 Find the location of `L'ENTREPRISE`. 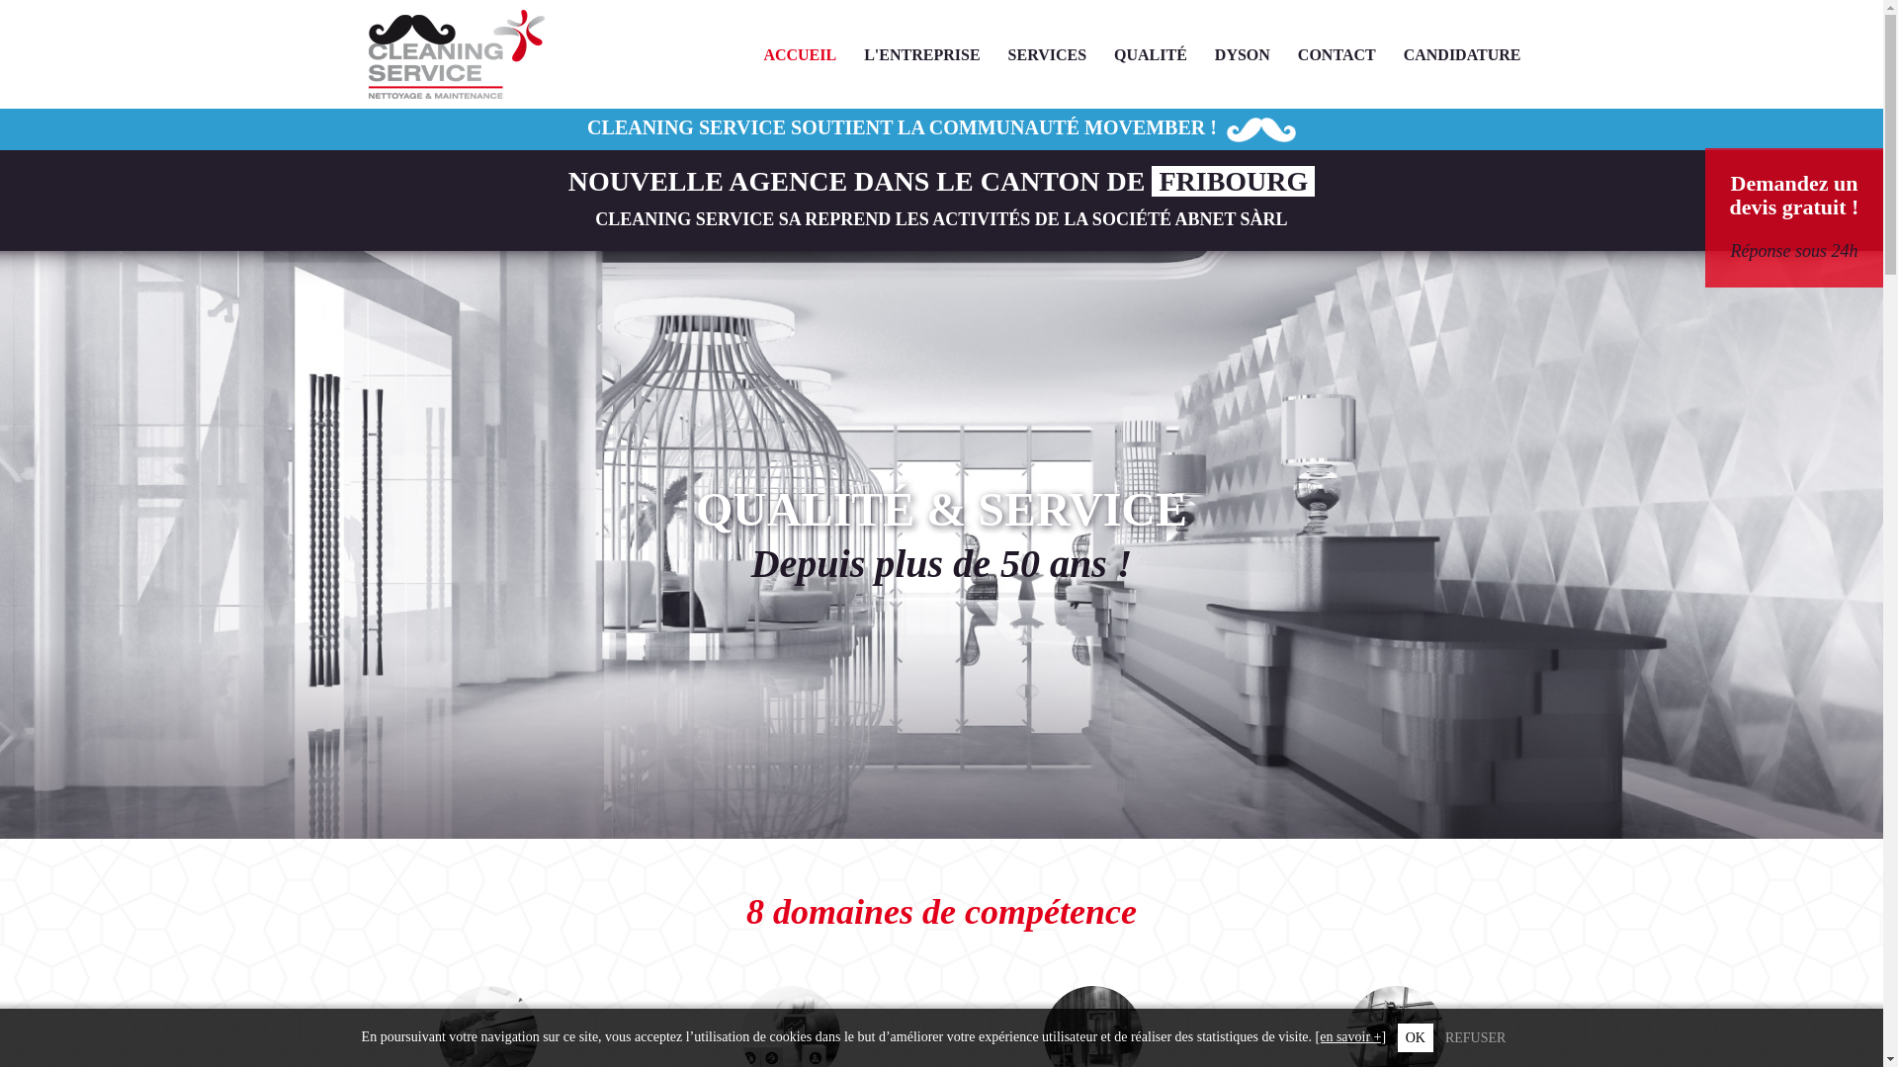

L'ENTREPRISE is located at coordinates (921, 55).